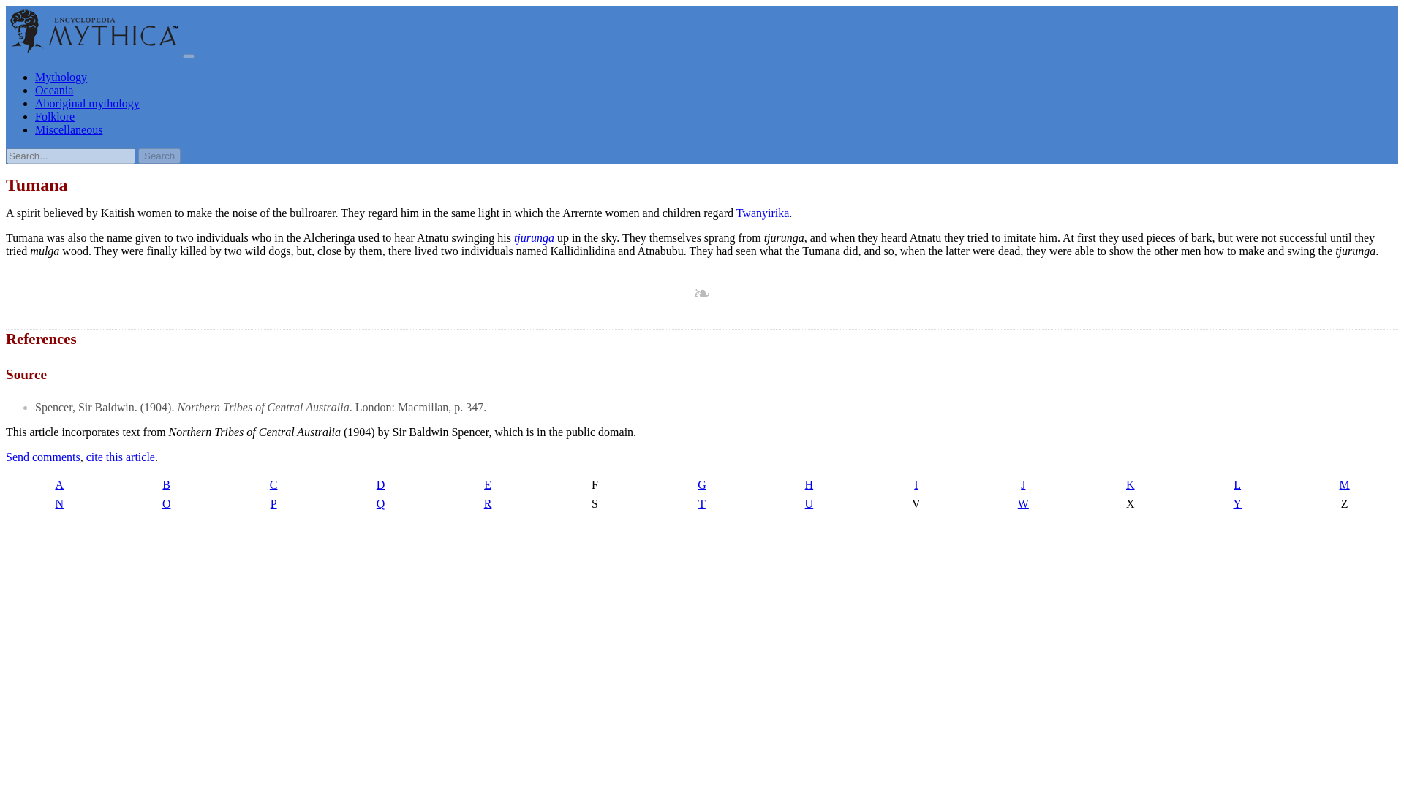  Describe the element at coordinates (487, 485) in the screenshot. I see `E` at that location.